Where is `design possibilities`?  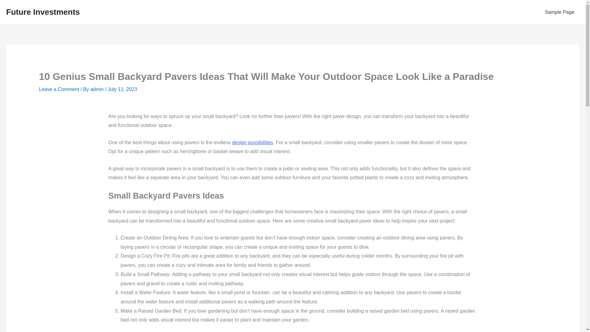 design possibilities is located at coordinates (252, 142).